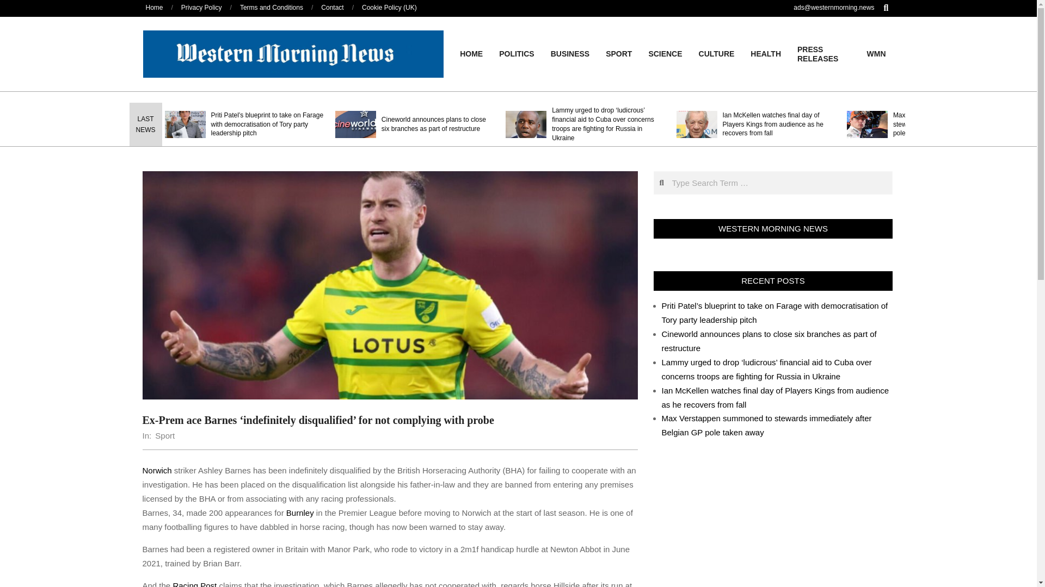  What do you see at coordinates (201, 7) in the screenshot?
I see `Privacy Policy` at bounding box center [201, 7].